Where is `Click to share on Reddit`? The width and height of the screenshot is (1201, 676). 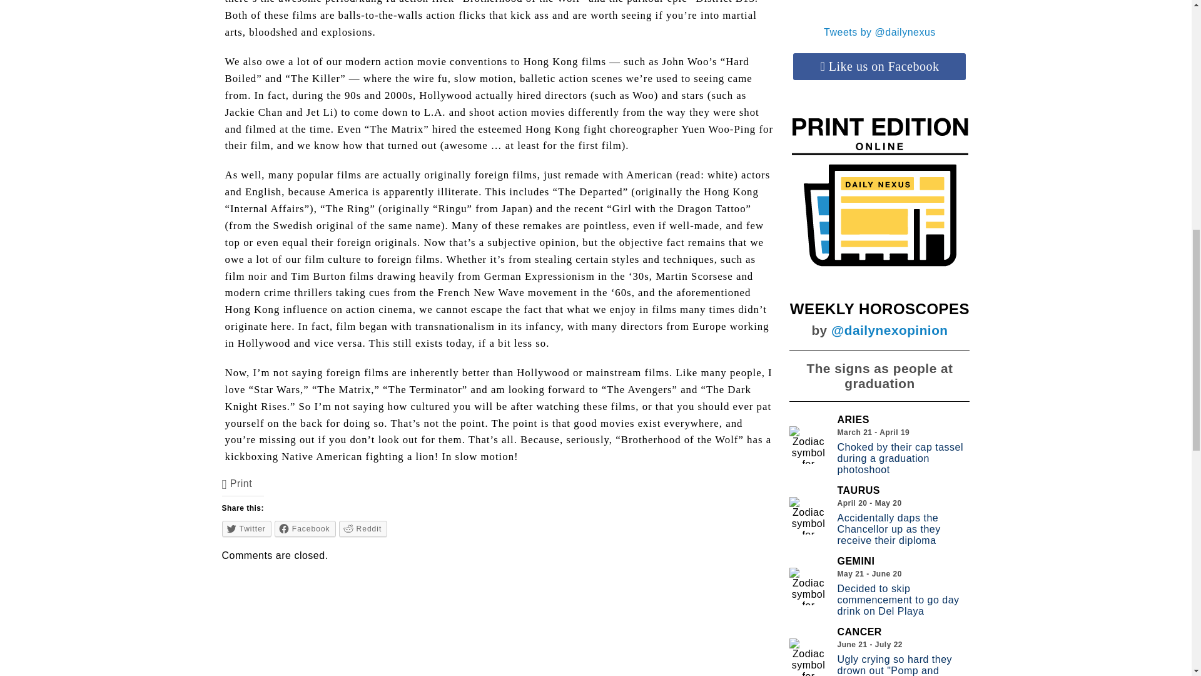
Click to share on Reddit is located at coordinates (363, 528).